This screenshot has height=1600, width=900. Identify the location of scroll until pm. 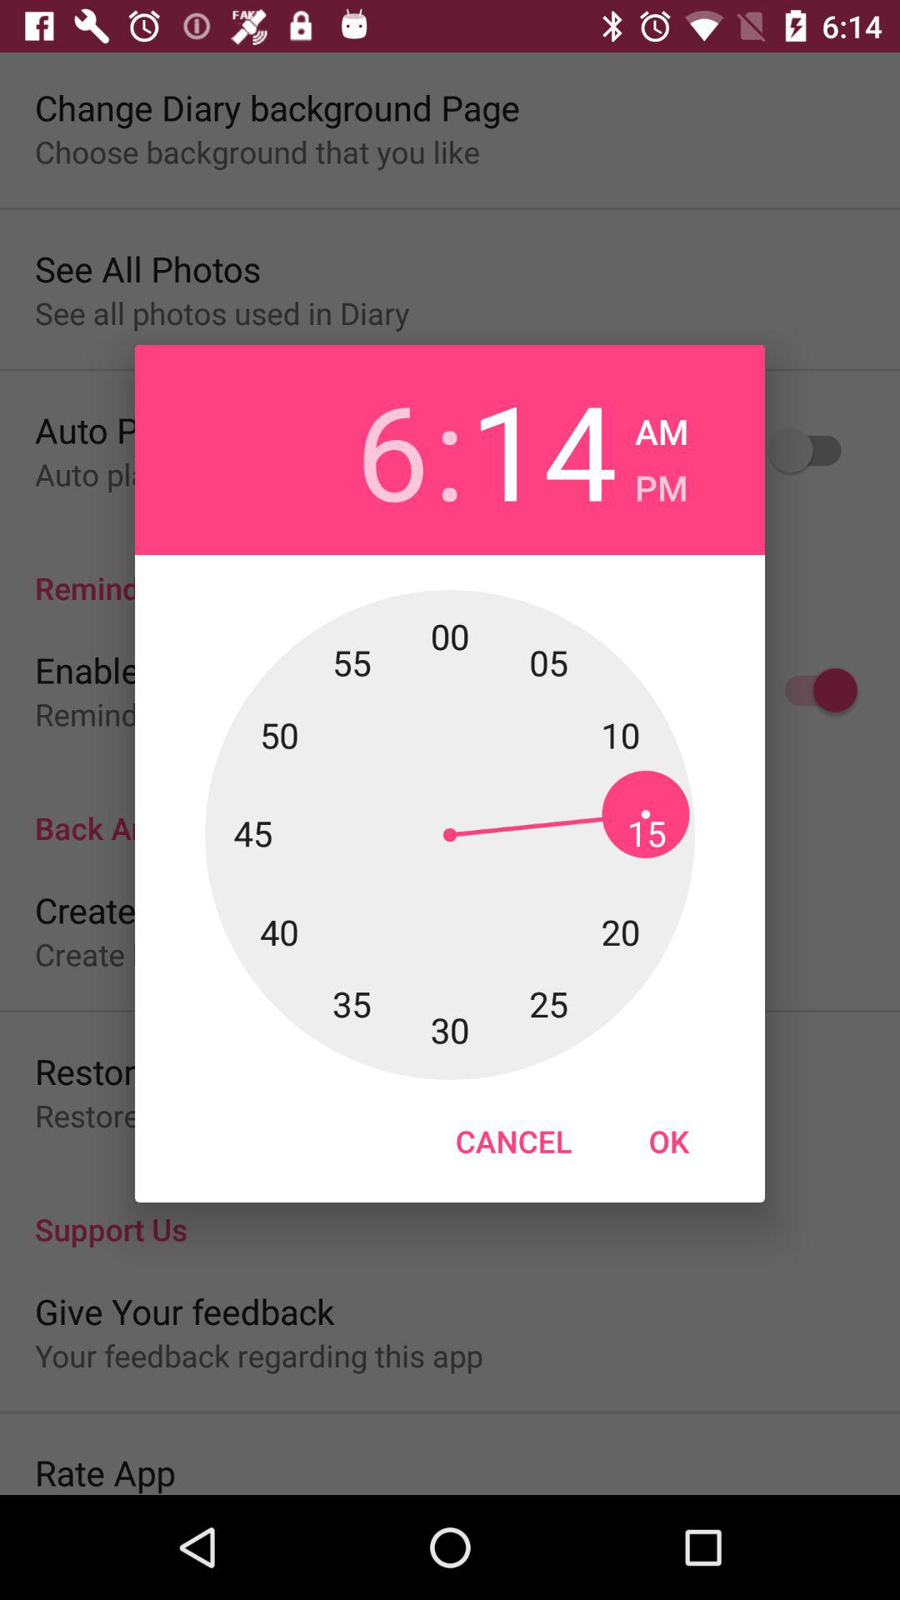
(662, 483).